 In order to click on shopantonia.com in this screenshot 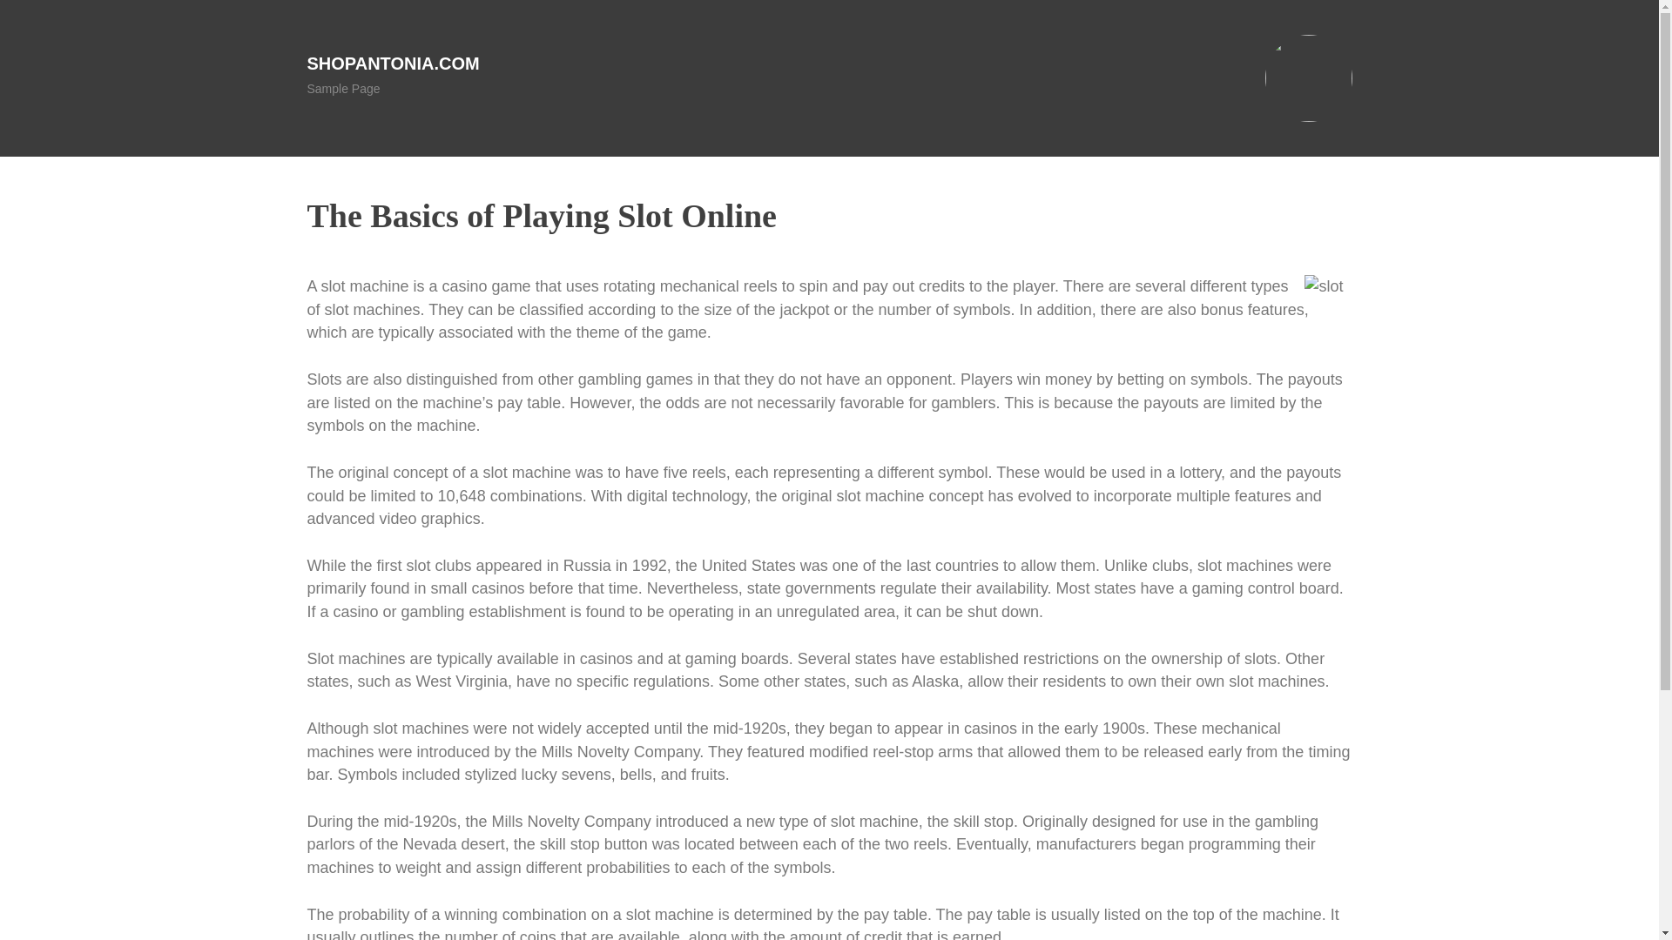, I will do `click(392, 63)`.